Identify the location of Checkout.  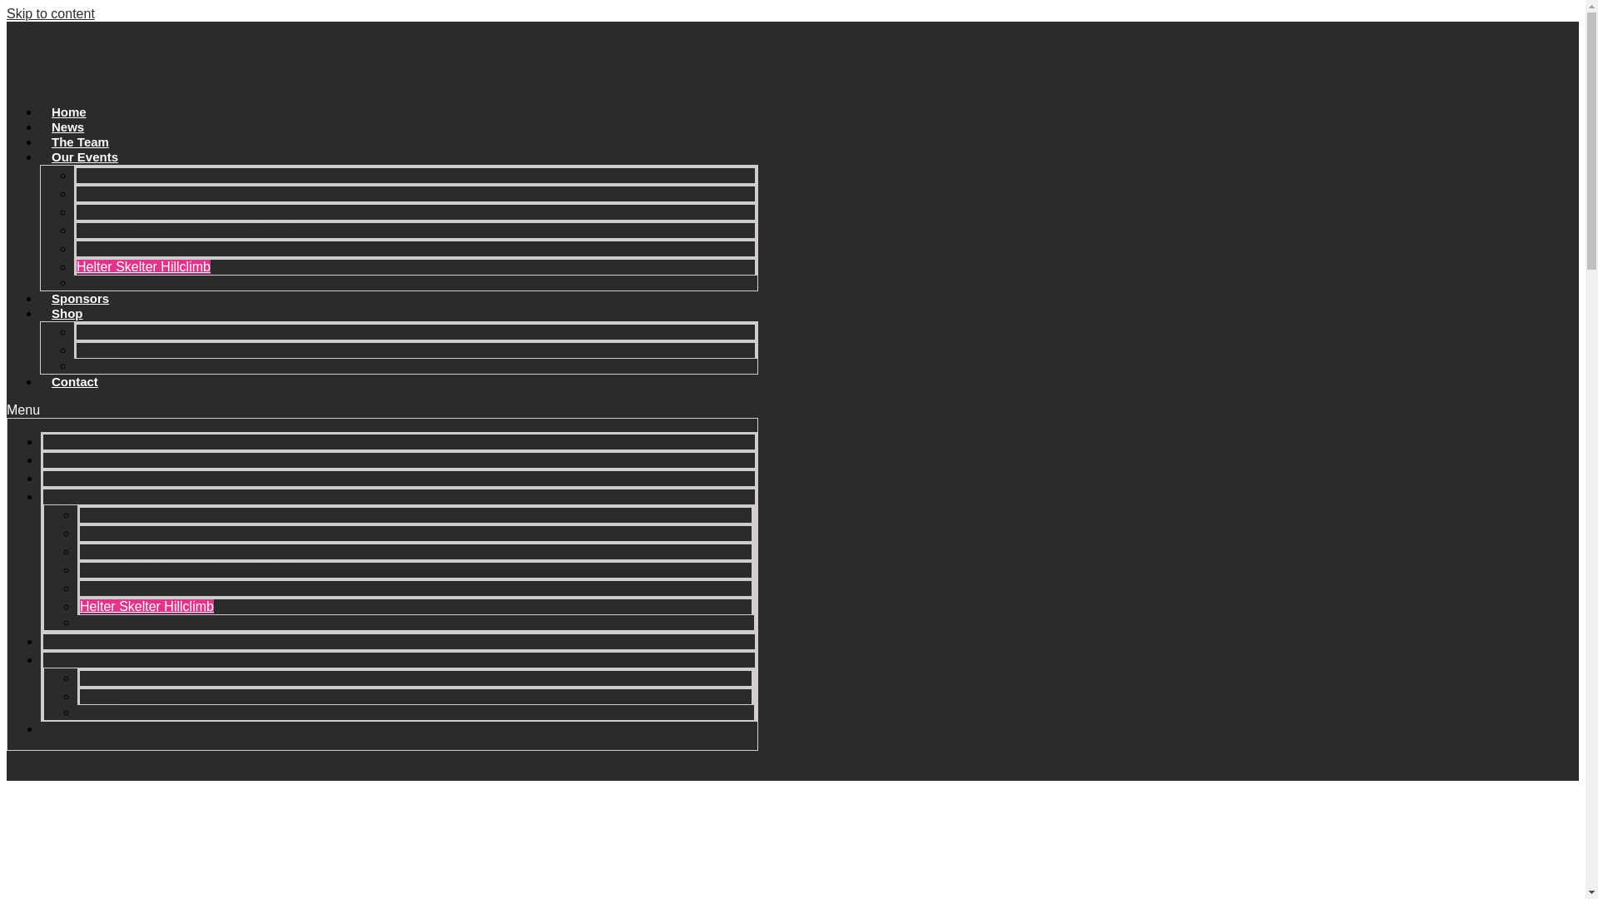
(106, 713).